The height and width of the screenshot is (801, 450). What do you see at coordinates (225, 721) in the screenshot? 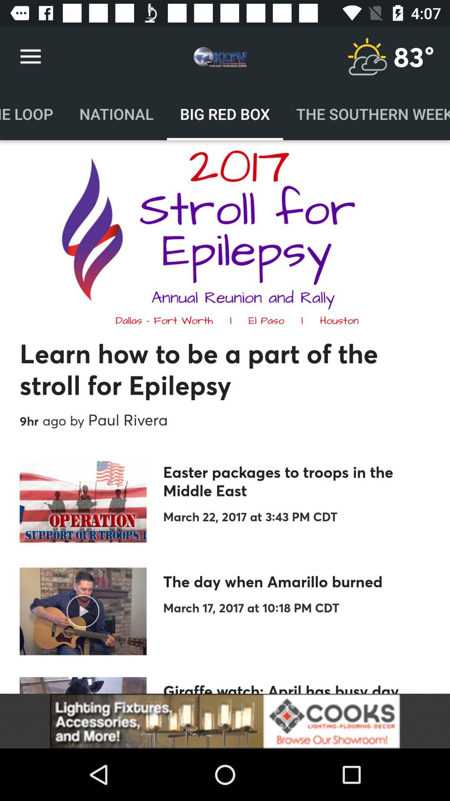
I see `advertisement link` at bounding box center [225, 721].